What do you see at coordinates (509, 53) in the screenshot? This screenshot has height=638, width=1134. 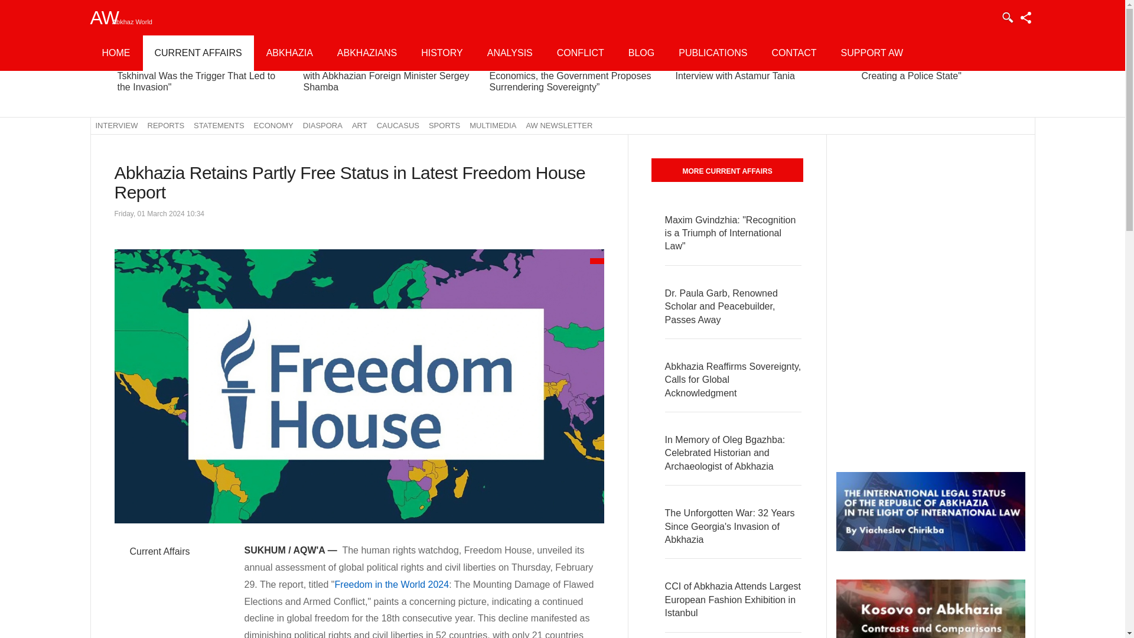 I see `ANALYSIS` at bounding box center [509, 53].